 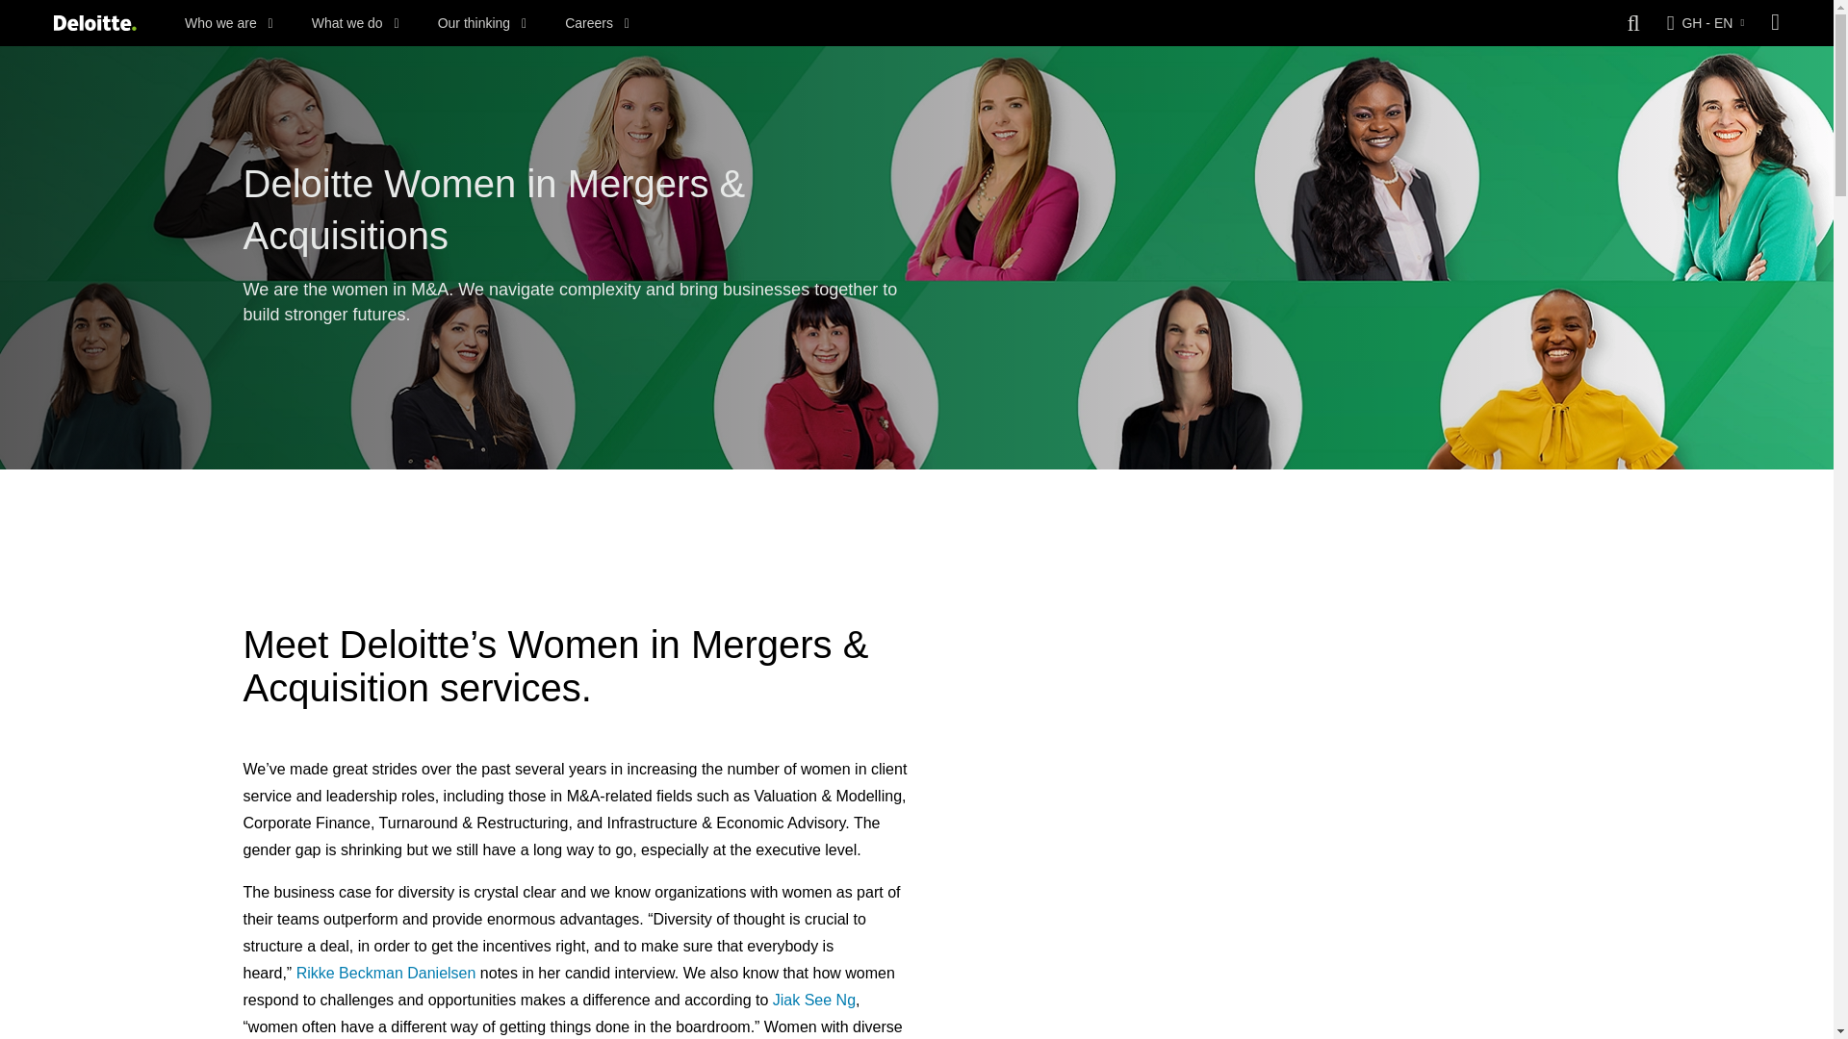 What do you see at coordinates (597, 23) in the screenshot?
I see `Careers` at bounding box center [597, 23].